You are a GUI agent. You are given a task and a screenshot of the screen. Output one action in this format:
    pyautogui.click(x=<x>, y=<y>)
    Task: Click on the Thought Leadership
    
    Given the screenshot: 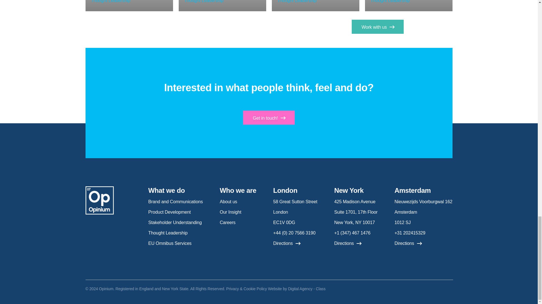 What is the action you would take?
    pyautogui.click(x=204, y=1)
    